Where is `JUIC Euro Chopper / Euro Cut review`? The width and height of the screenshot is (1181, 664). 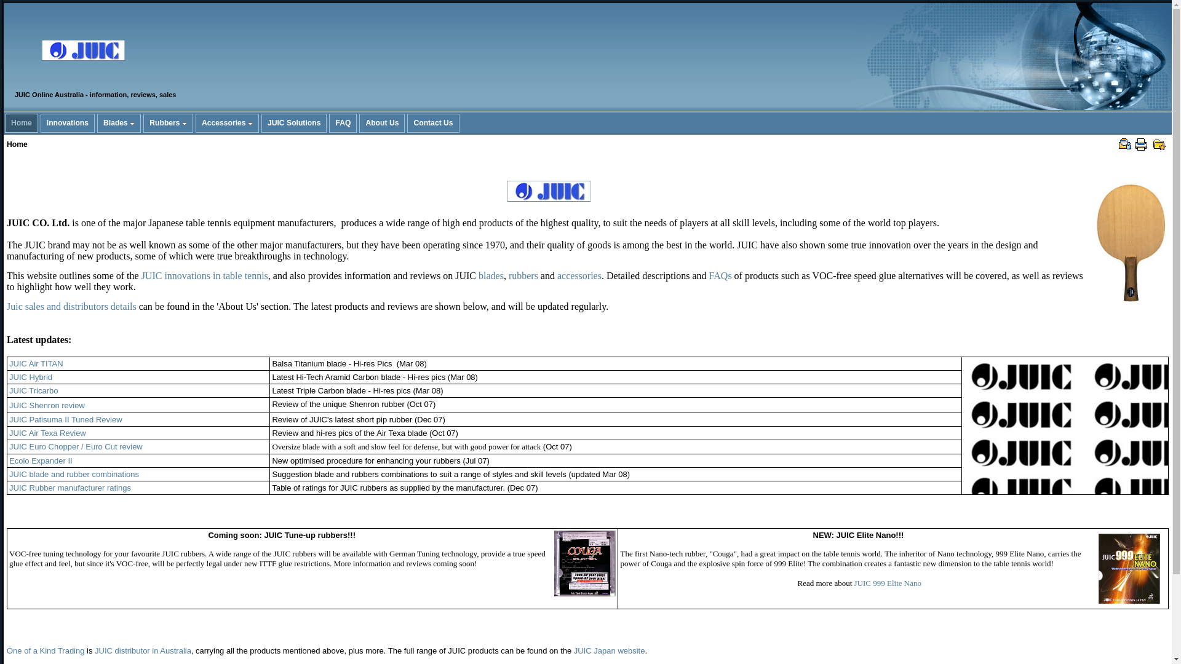 JUIC Euro Chopper / Euro Cut review is located at coordinates (76, 446).